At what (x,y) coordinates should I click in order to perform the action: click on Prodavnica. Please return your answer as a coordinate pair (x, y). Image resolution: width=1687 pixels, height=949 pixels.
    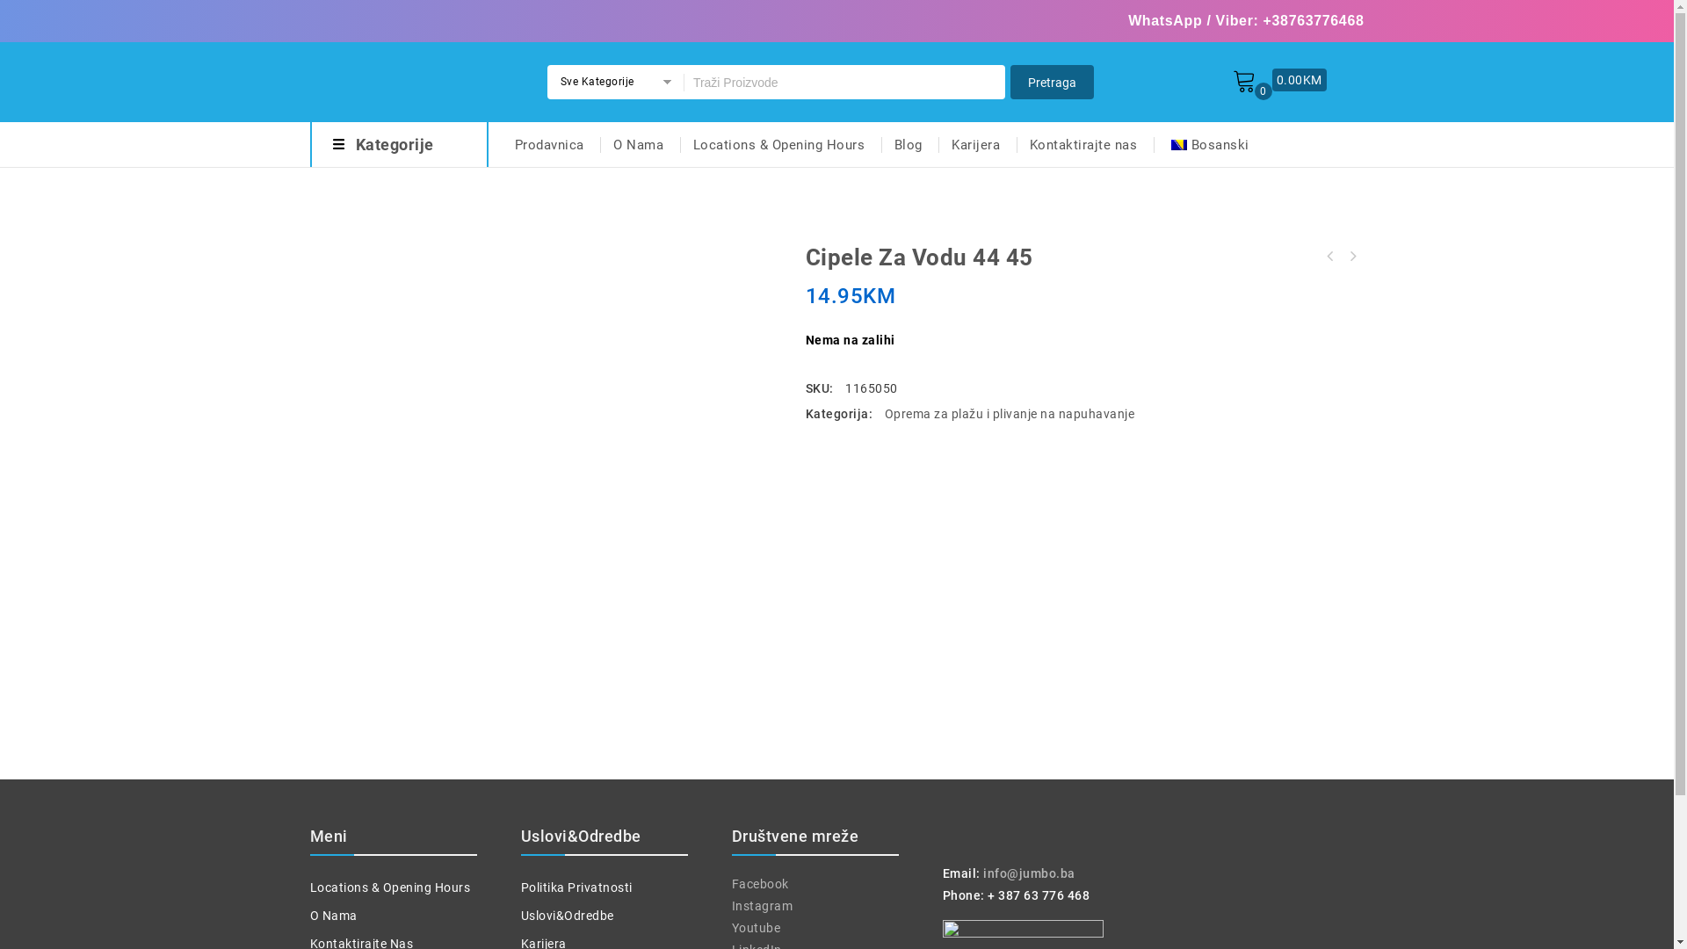
    Looking at the image, I should click on (543, 144).